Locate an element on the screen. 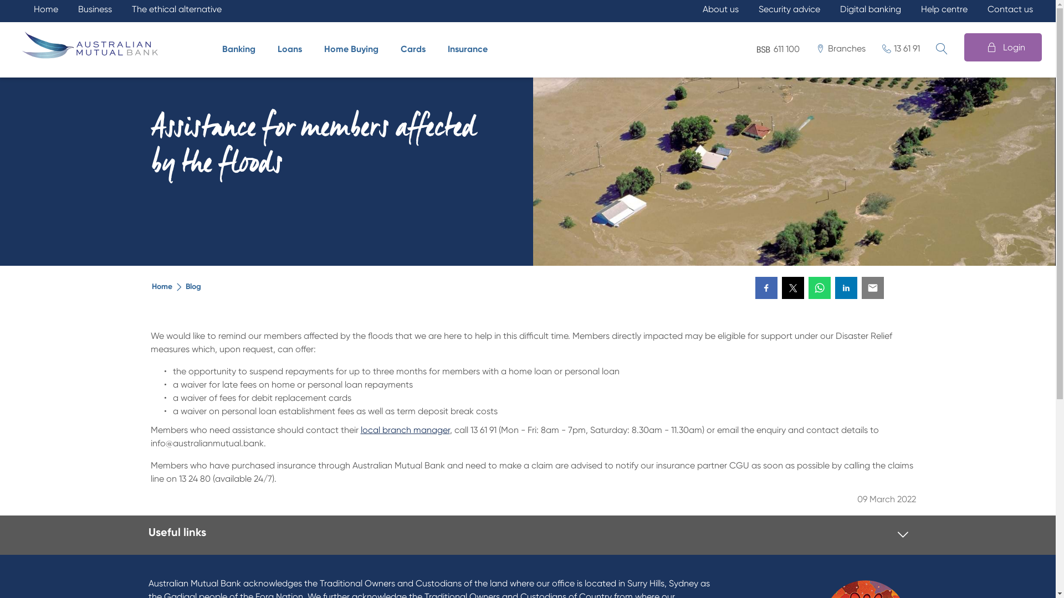 The width and height of the screenshot is (1064, 598). Banking is located at coordinates (242, 49).